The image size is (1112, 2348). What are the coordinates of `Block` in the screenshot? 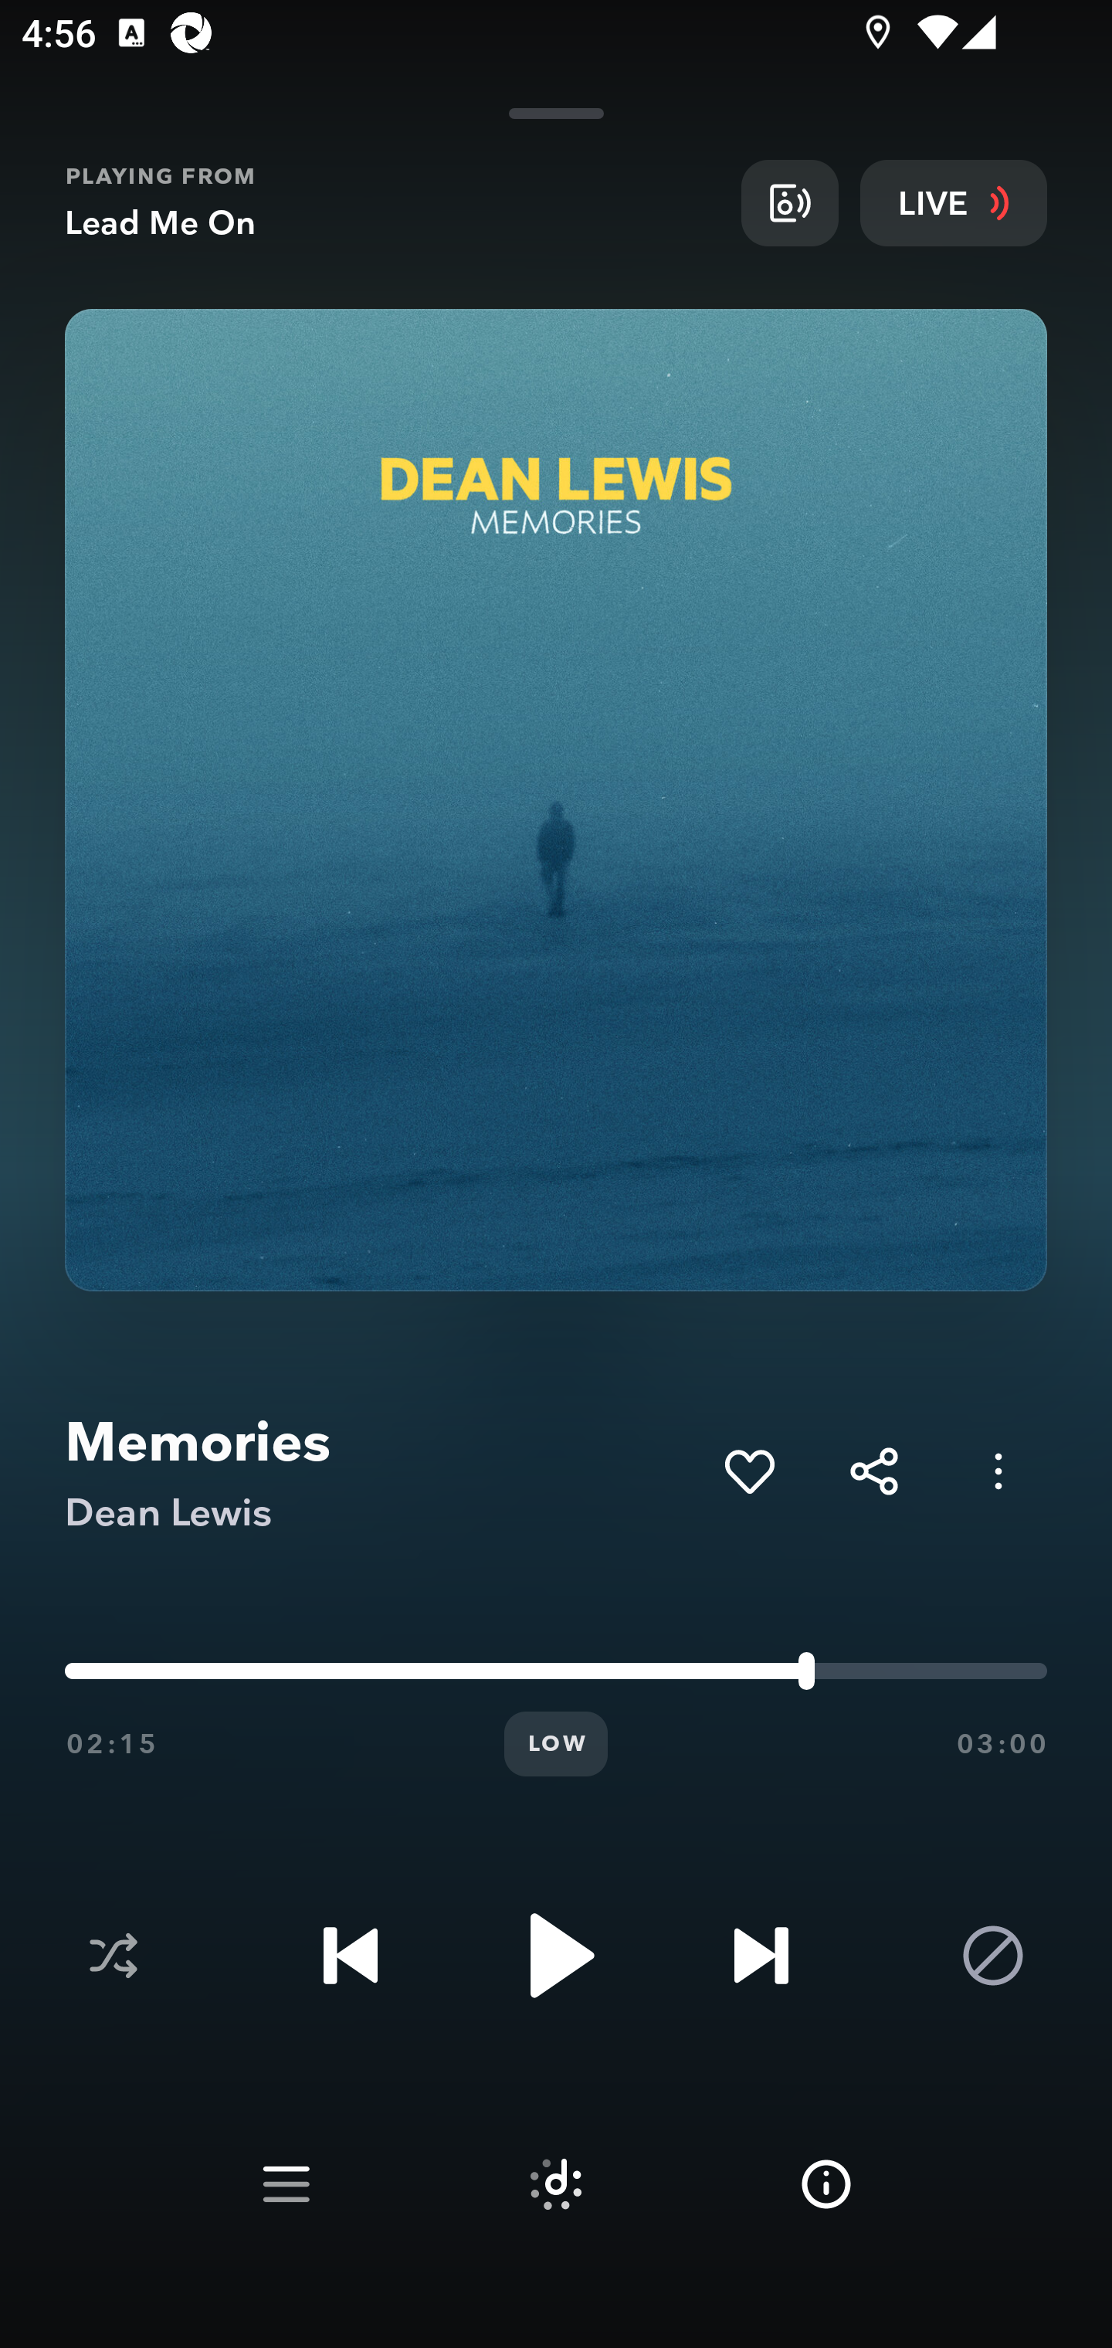 It's located at (993, 1956).